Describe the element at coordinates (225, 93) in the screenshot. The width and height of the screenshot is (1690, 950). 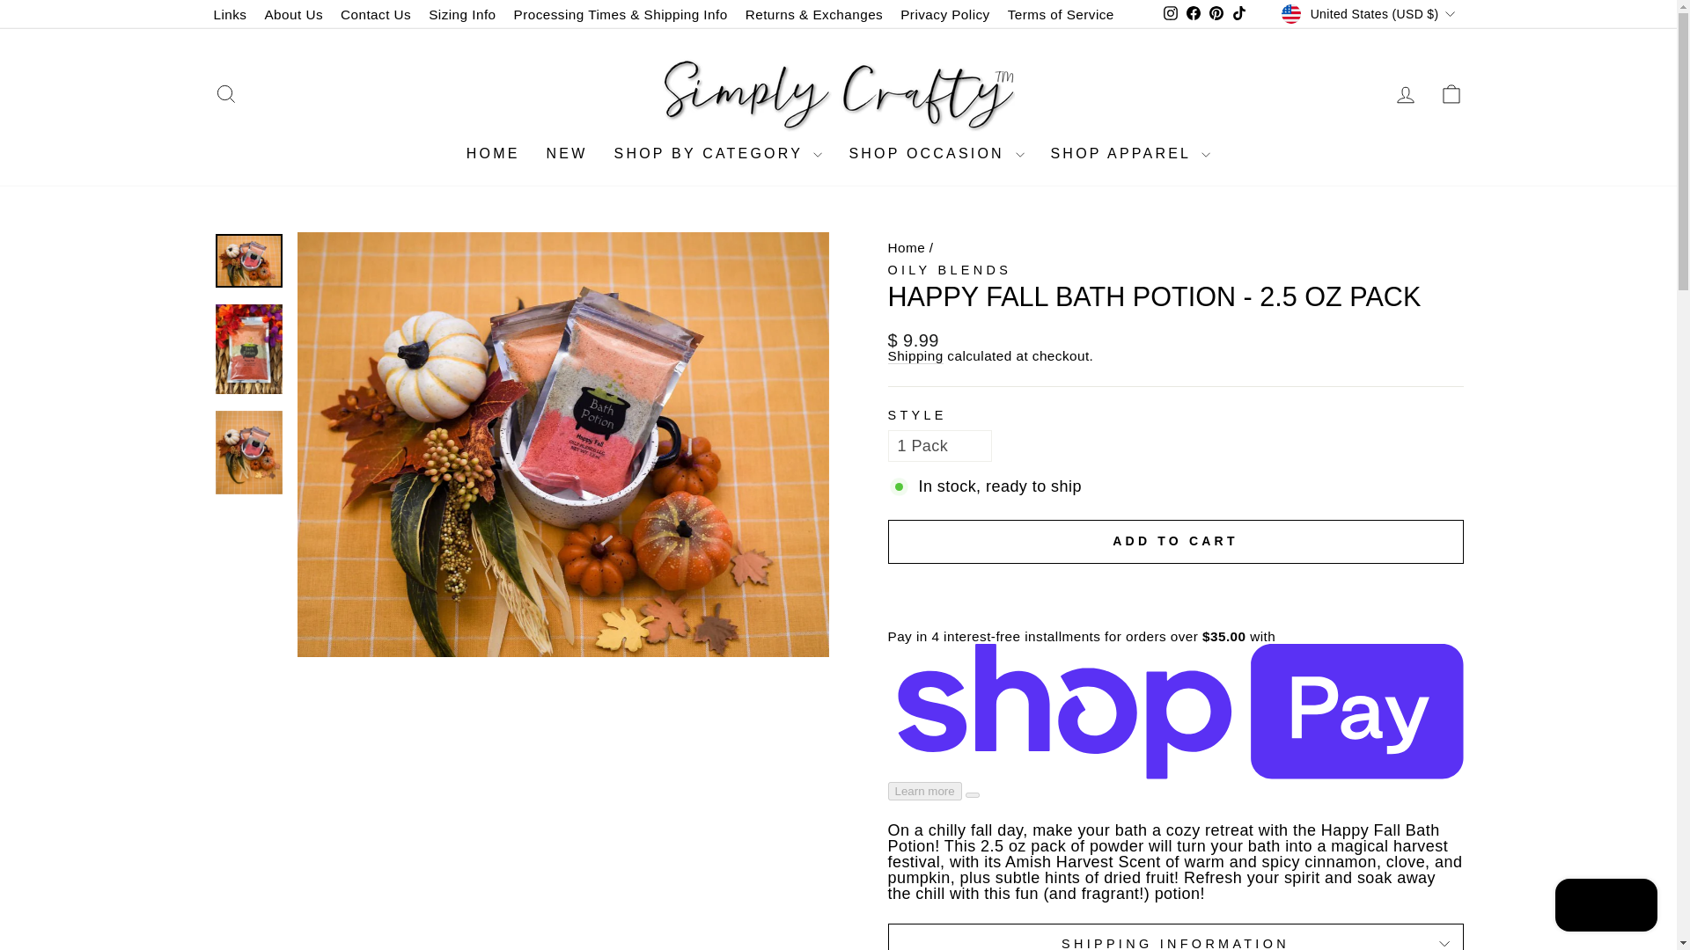
I see `ICON-SEARCH` at that location.